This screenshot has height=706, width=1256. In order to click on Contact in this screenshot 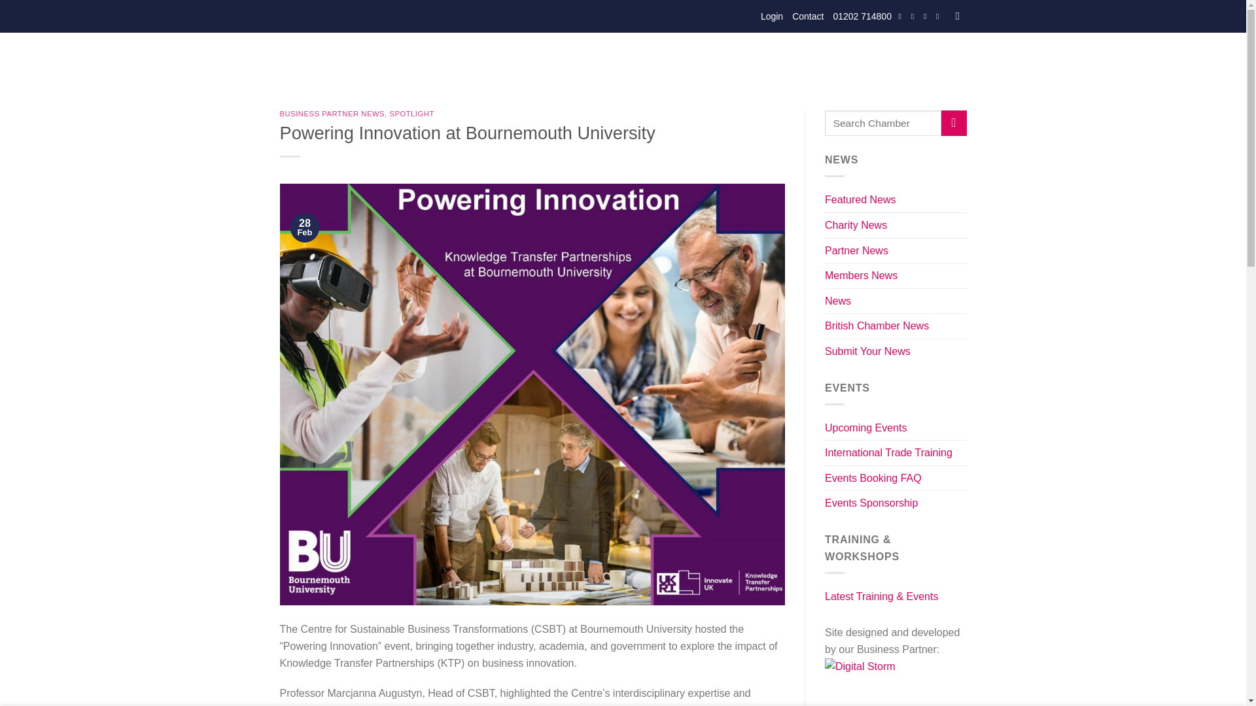, I will do `click(808, 16)`.